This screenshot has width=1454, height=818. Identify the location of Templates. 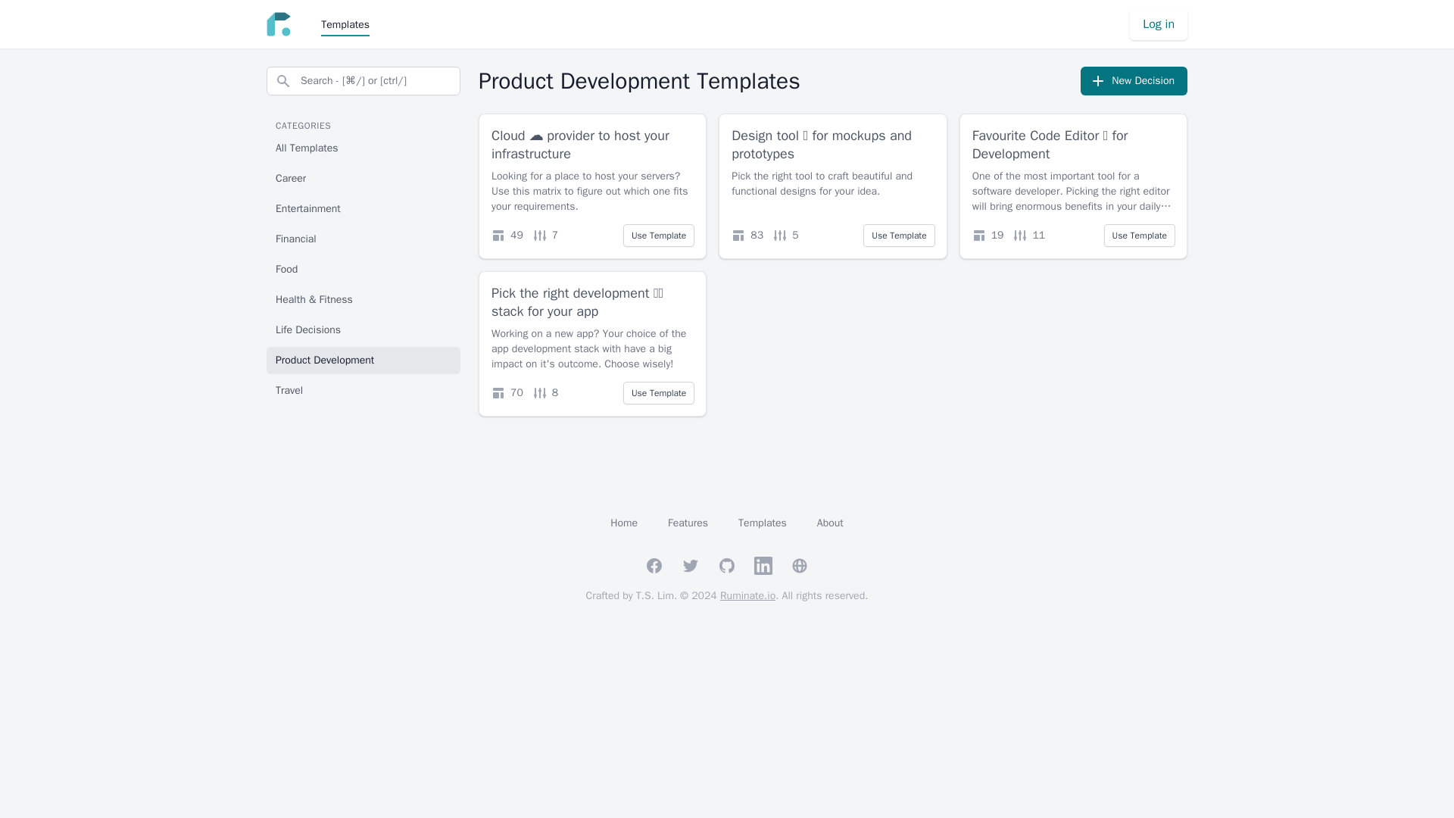
(762, 523).